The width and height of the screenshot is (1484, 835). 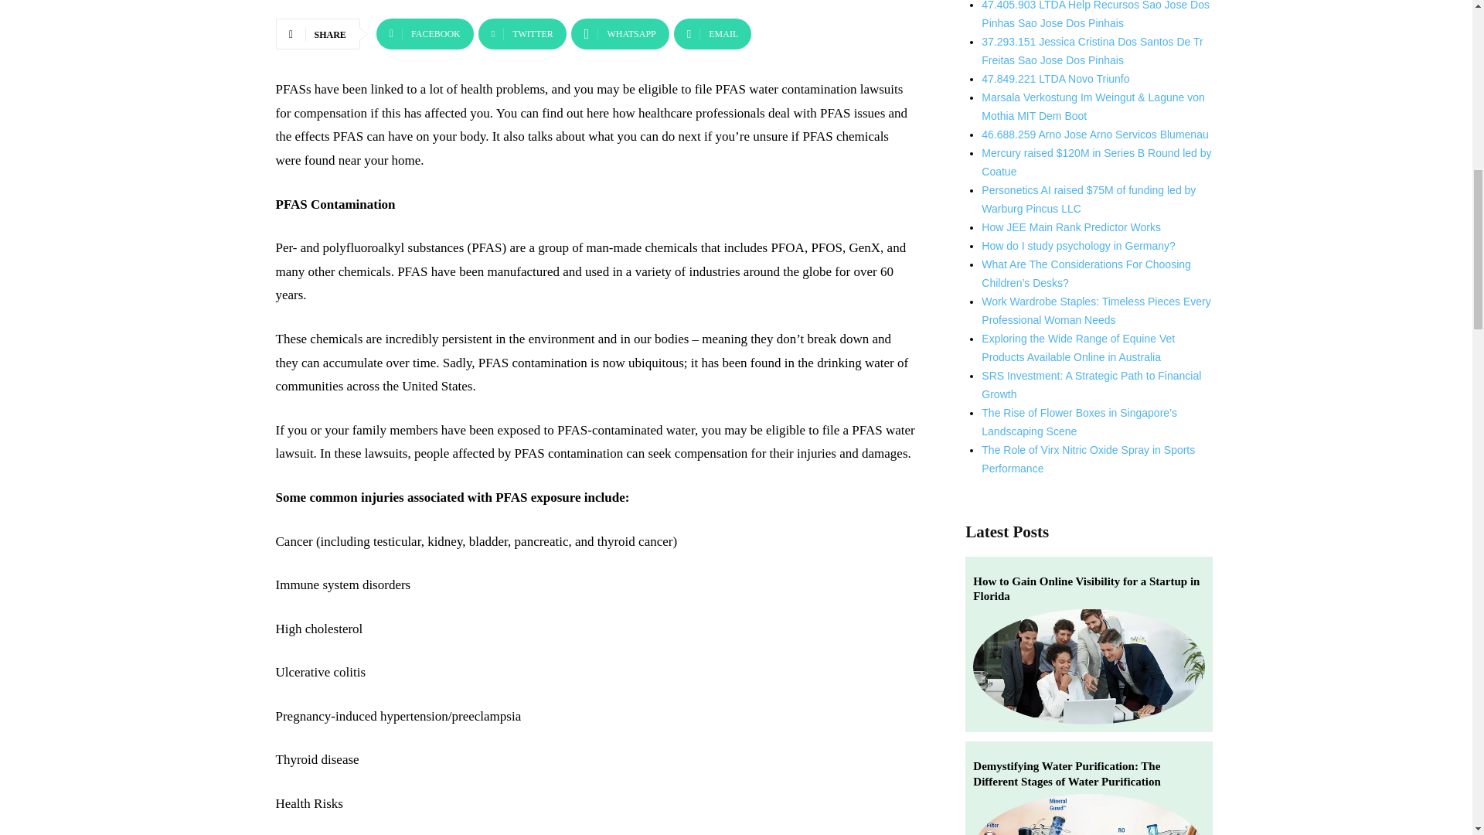 I want to click on FACEBOOK, so click(x=425, y=33).